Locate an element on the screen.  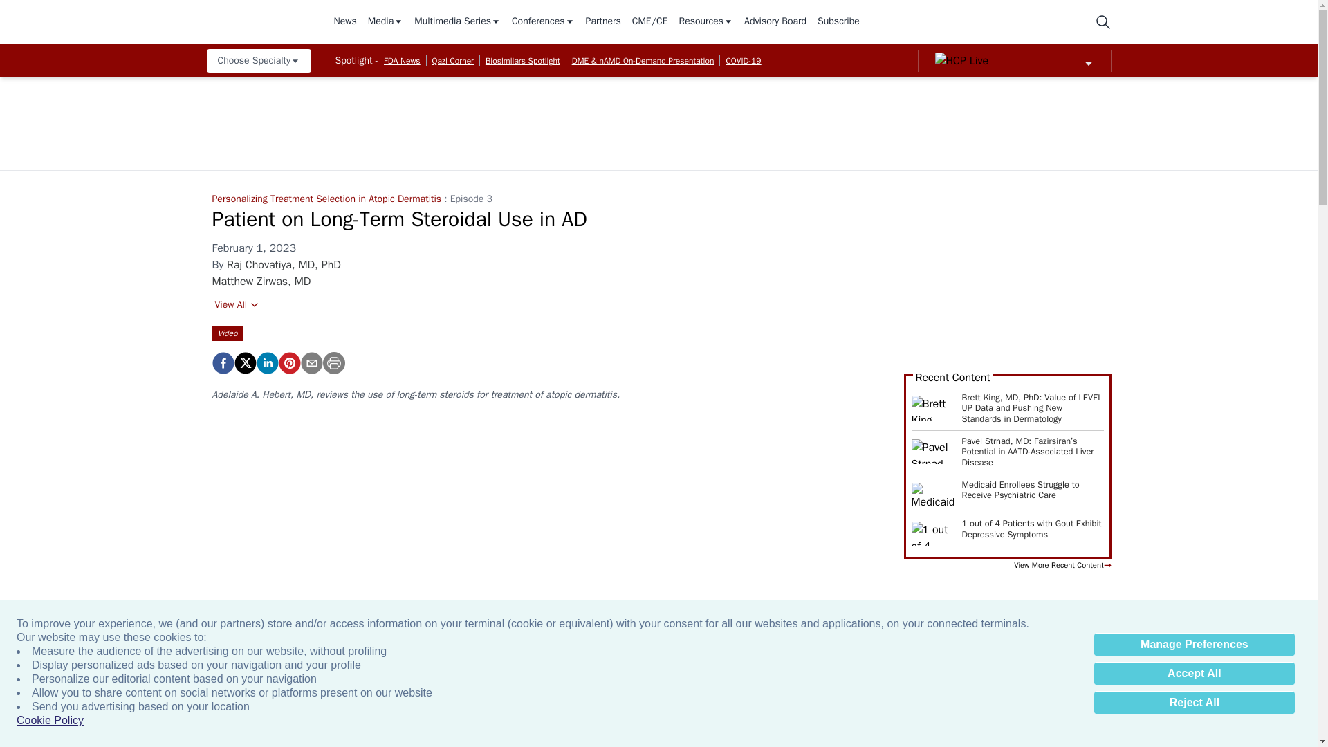
Media is located at coordinates (385, 22).